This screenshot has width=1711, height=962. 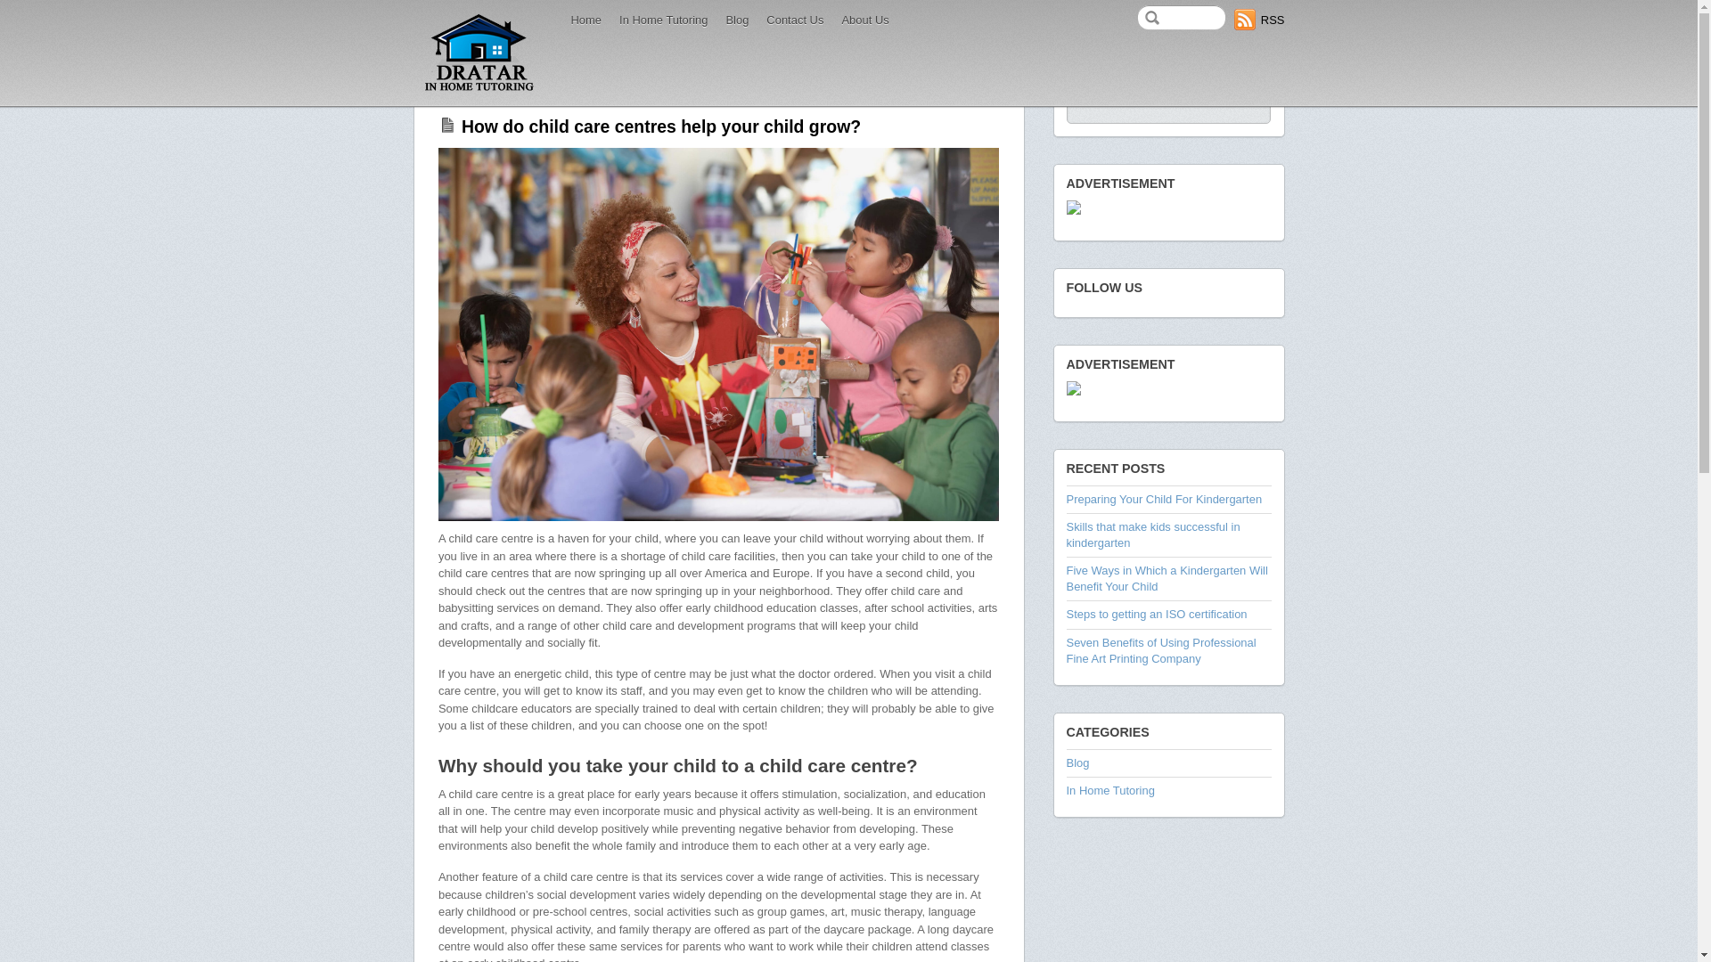 What do you see at coordinates (1153, 534) in the screenshot?
I see `Skills that make kids successful in kindergarten` at bounding box center [1153, 534].